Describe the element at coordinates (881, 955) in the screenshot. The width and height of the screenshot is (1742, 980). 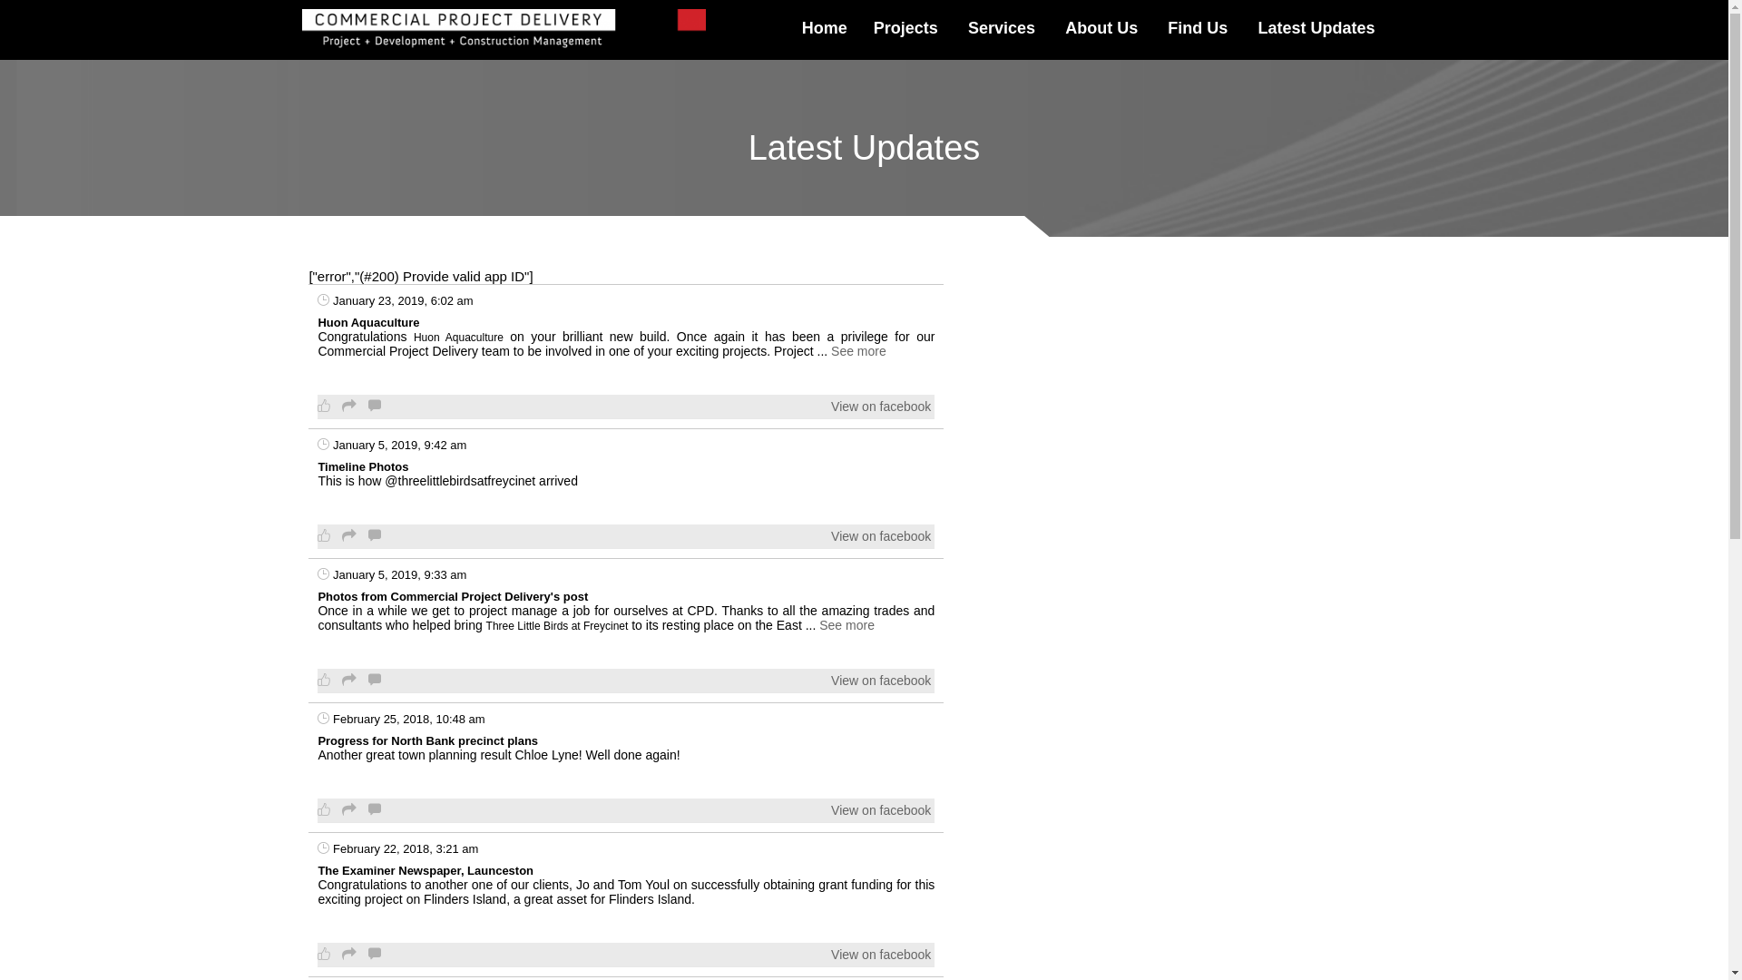
I see `View on facebook` at that location.